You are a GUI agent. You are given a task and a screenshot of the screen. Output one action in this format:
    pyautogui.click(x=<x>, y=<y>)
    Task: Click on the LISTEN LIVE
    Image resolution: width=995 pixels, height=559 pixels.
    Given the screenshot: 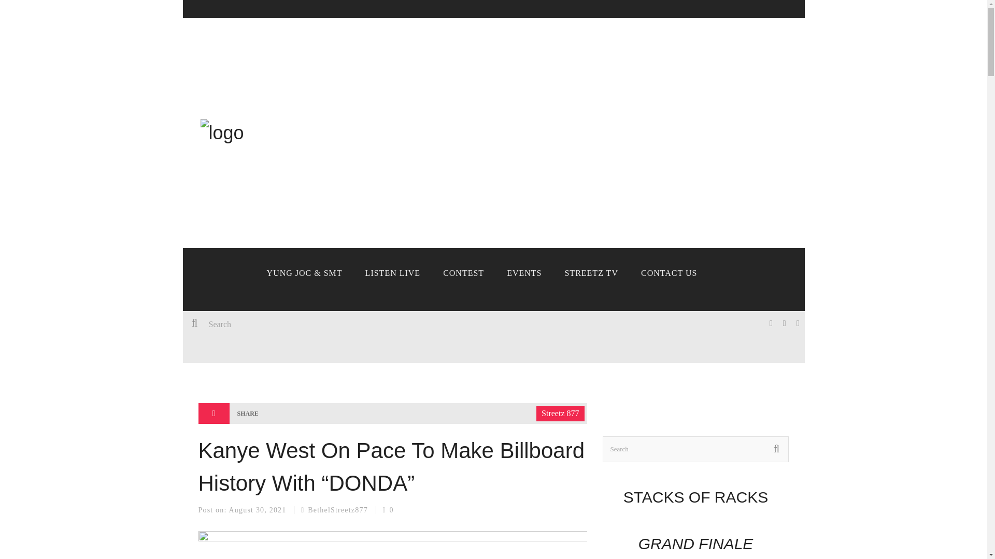 What is the action you would take?
    pyautogui.click(x=393, y=273)
    